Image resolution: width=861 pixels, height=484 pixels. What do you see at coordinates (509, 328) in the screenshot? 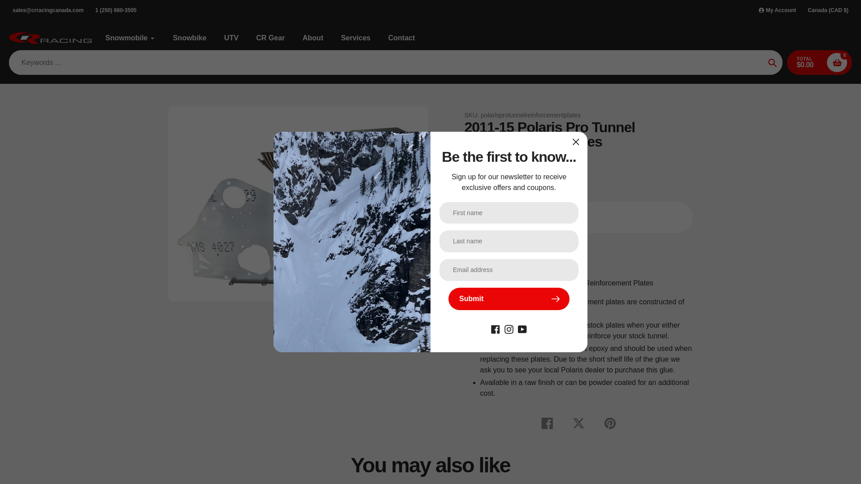
I see `Instagram` at bounding box center [509, 328].